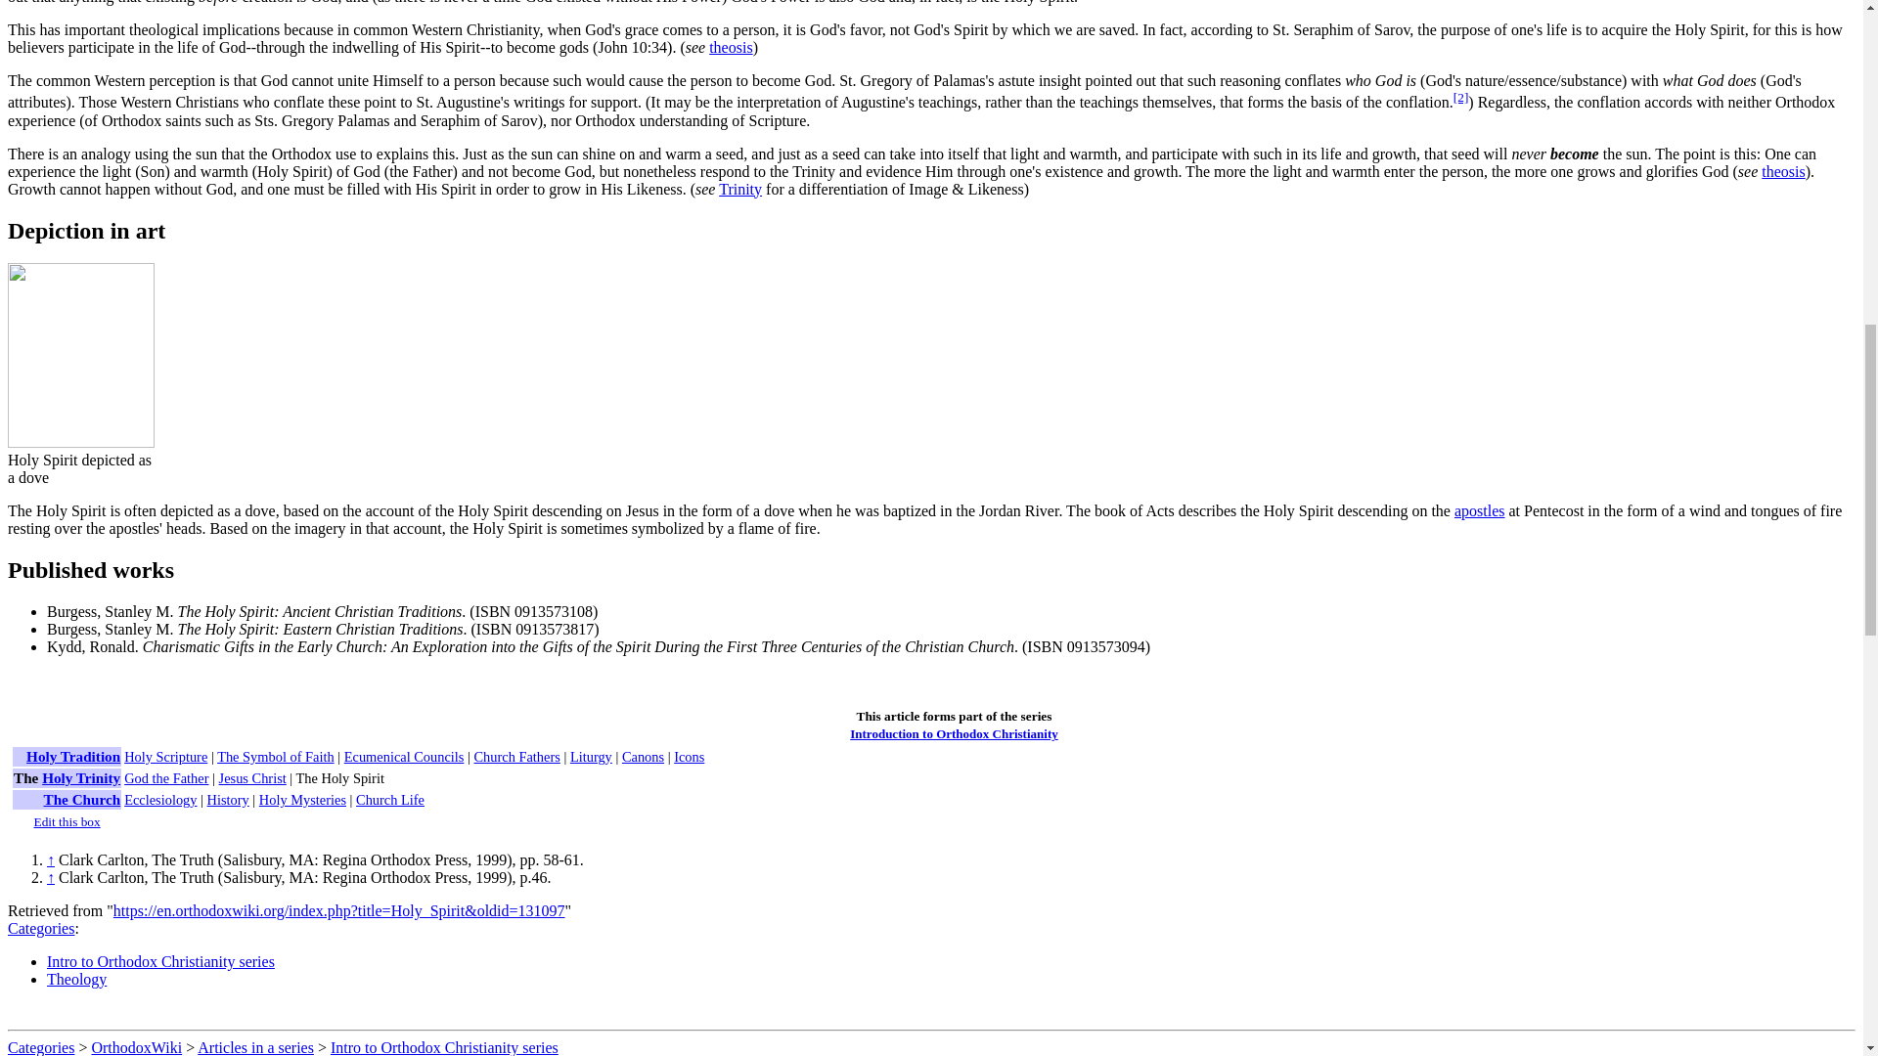 The height and width of the screenshot is (1056, 1878). I want to click on Canons, so click(643, 756).